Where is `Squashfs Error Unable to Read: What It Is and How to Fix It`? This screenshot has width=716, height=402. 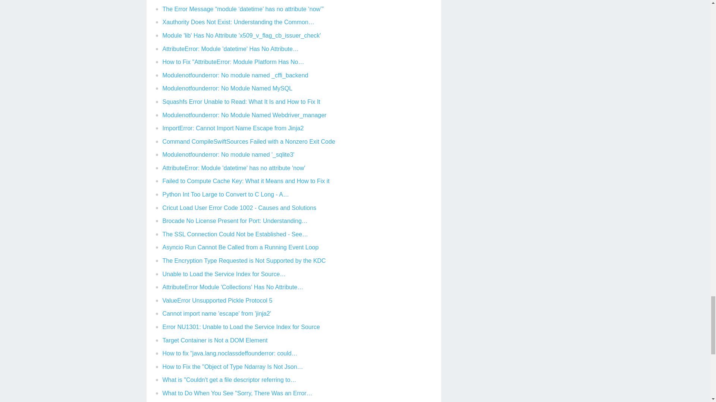
Squashfs Error Unable to Read: What It Is and How to Fix It is located at coordinates (241, 101).